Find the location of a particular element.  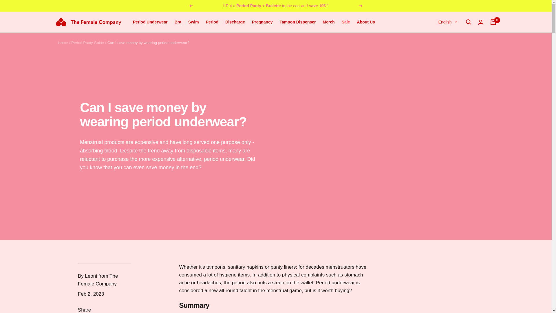

Period Underwear is located at coordinates (150, 22).